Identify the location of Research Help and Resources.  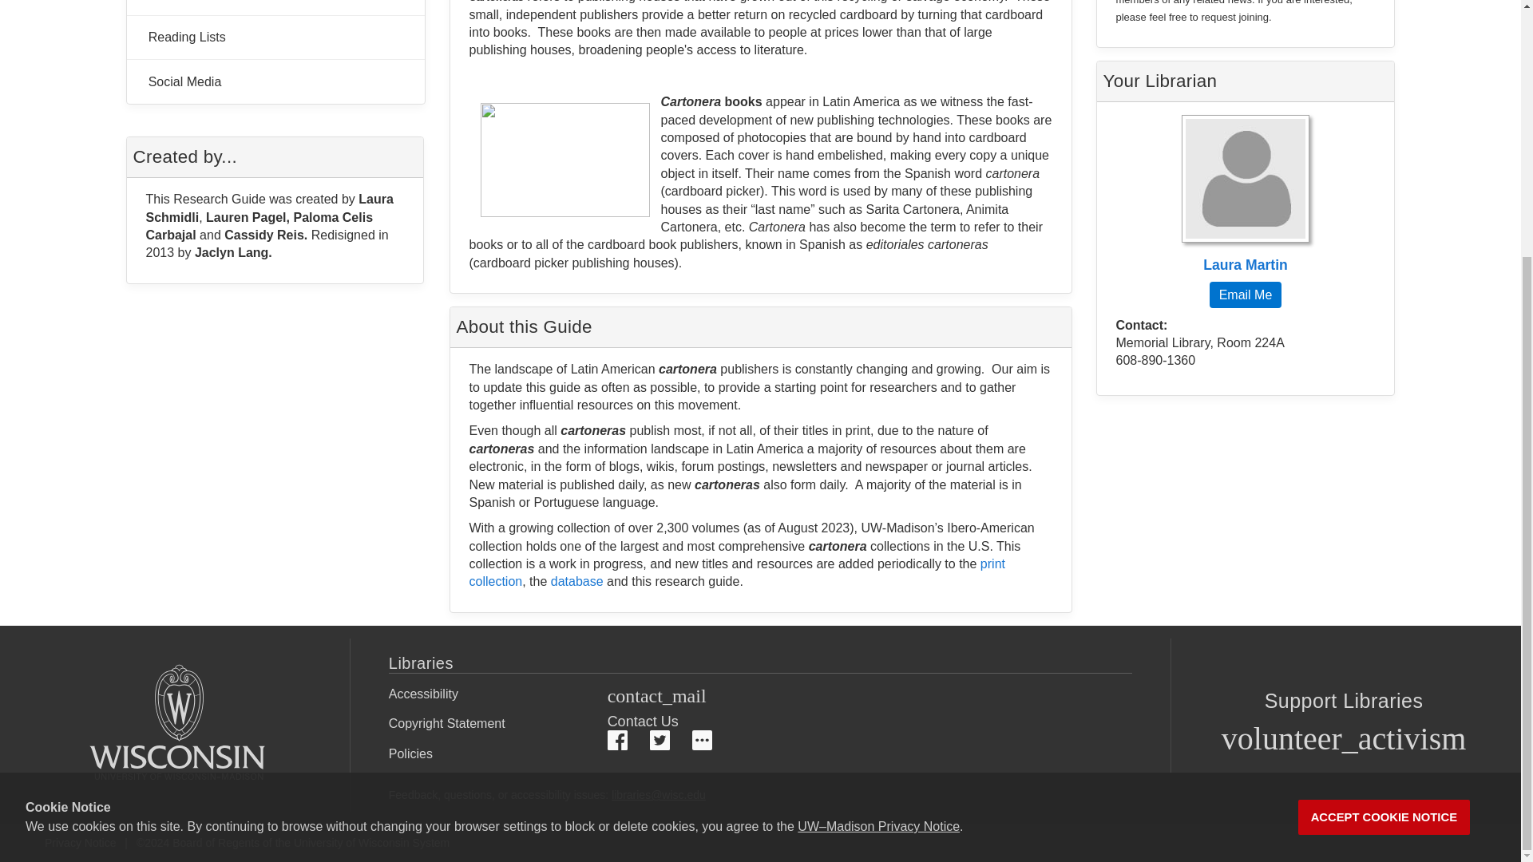
(275, 8).